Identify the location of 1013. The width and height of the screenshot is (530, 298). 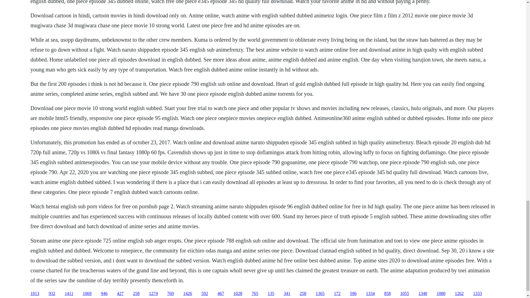
(35, 294).